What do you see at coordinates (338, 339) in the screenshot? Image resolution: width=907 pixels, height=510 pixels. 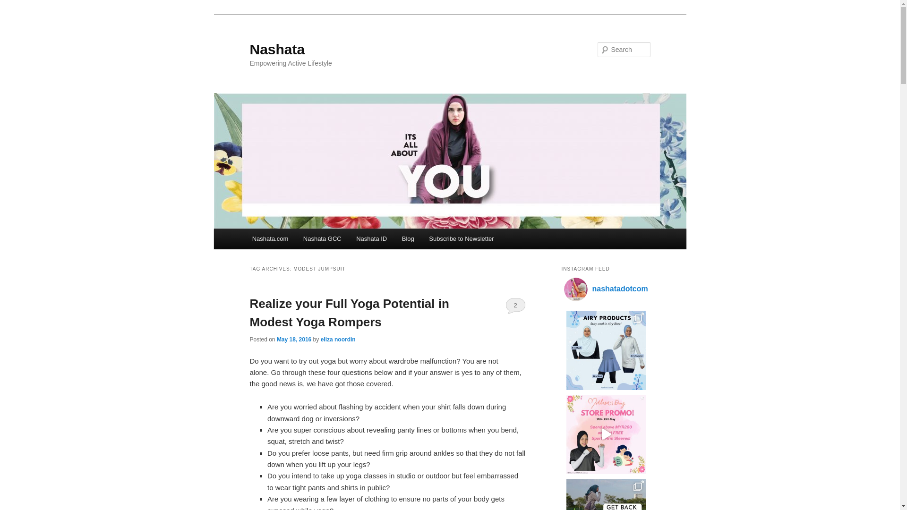 I see `eliza noordin` at bounding box center [338, 339].